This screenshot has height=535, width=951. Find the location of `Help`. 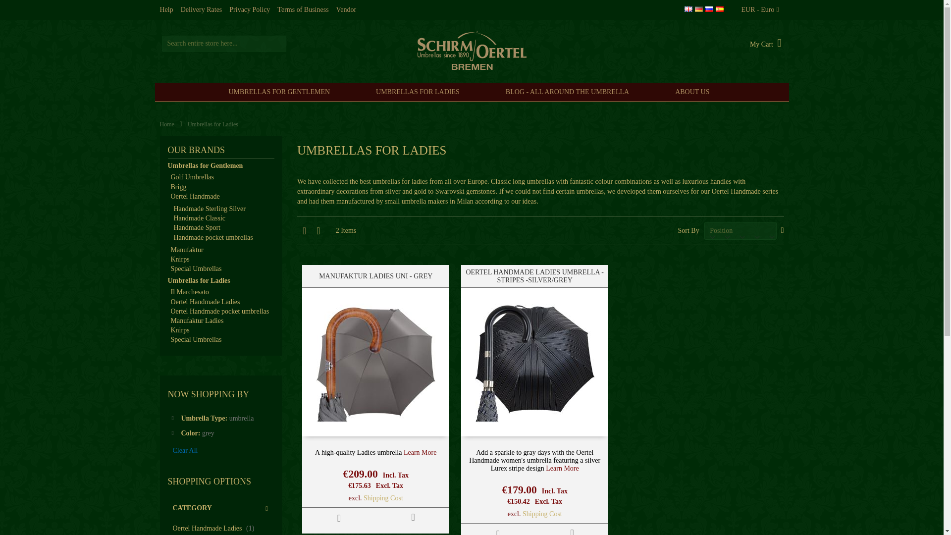

Help is located at coordinates (166, 10).